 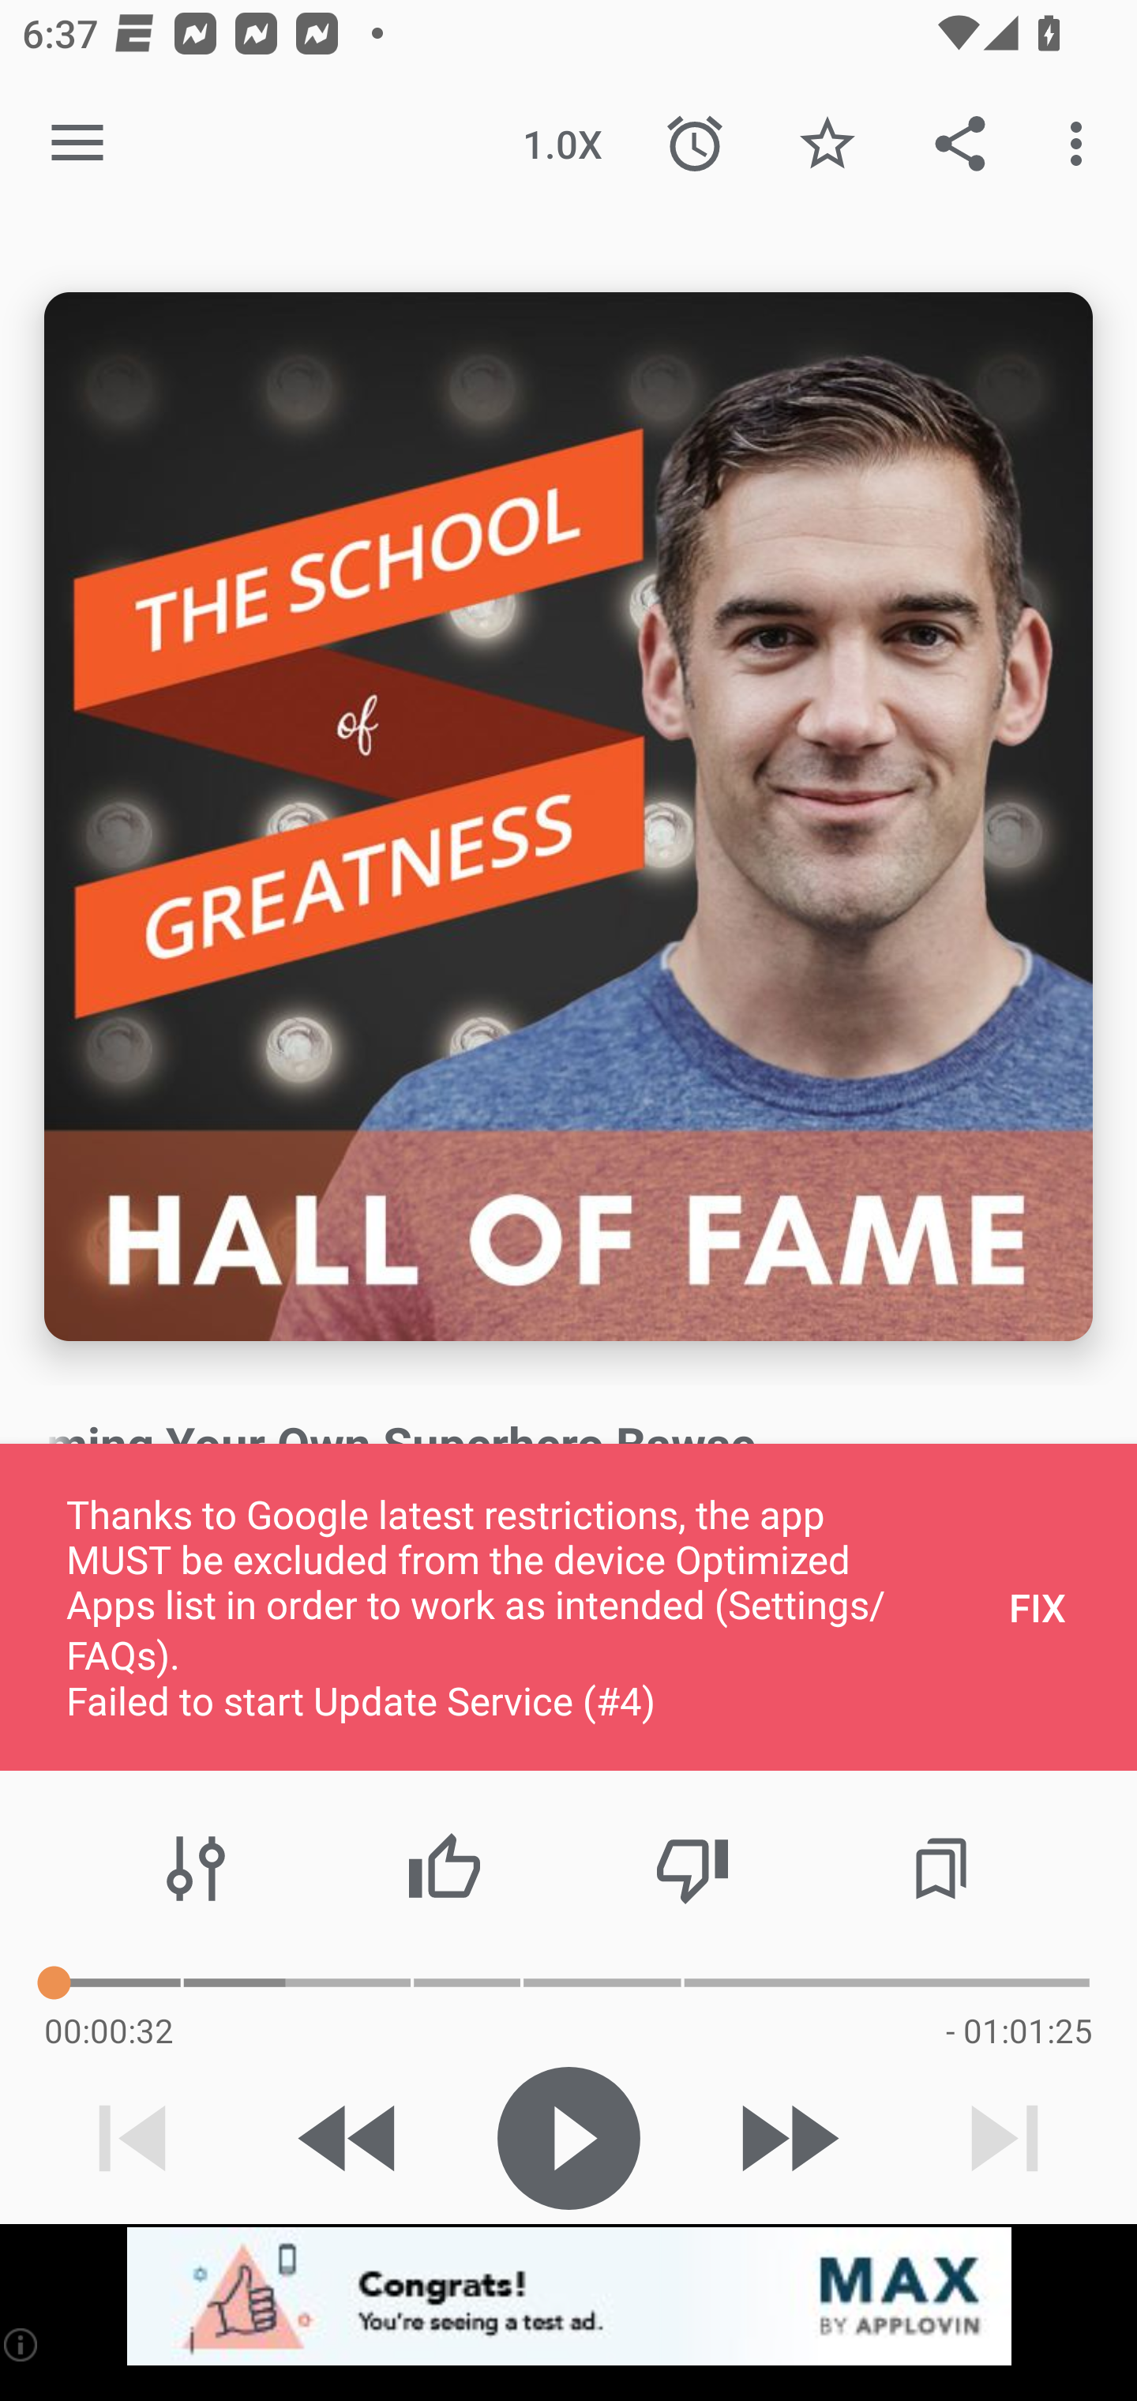 What do you see at coordinates (568, 817) in the screenshot?
I see `Episode description` at bounding box center [568, 817].